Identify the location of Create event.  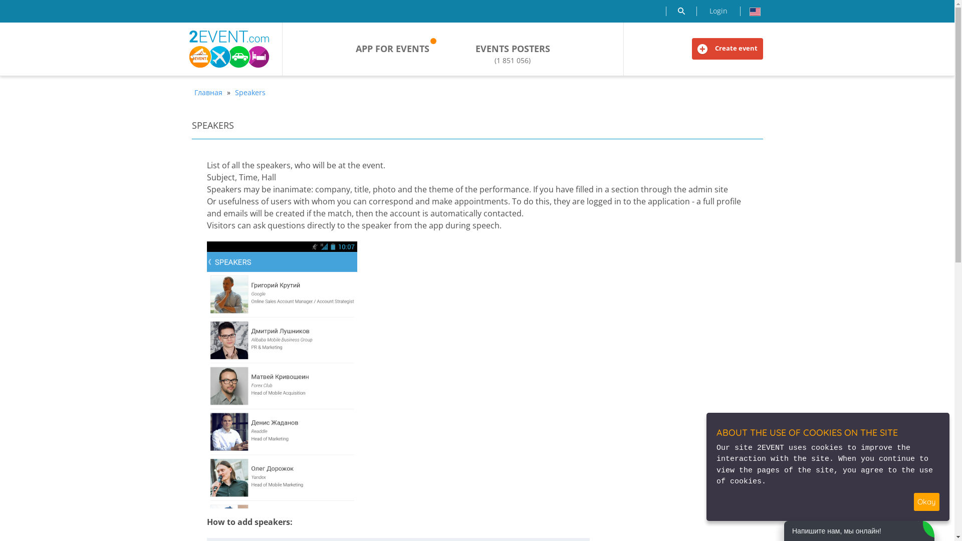
(727, 49).